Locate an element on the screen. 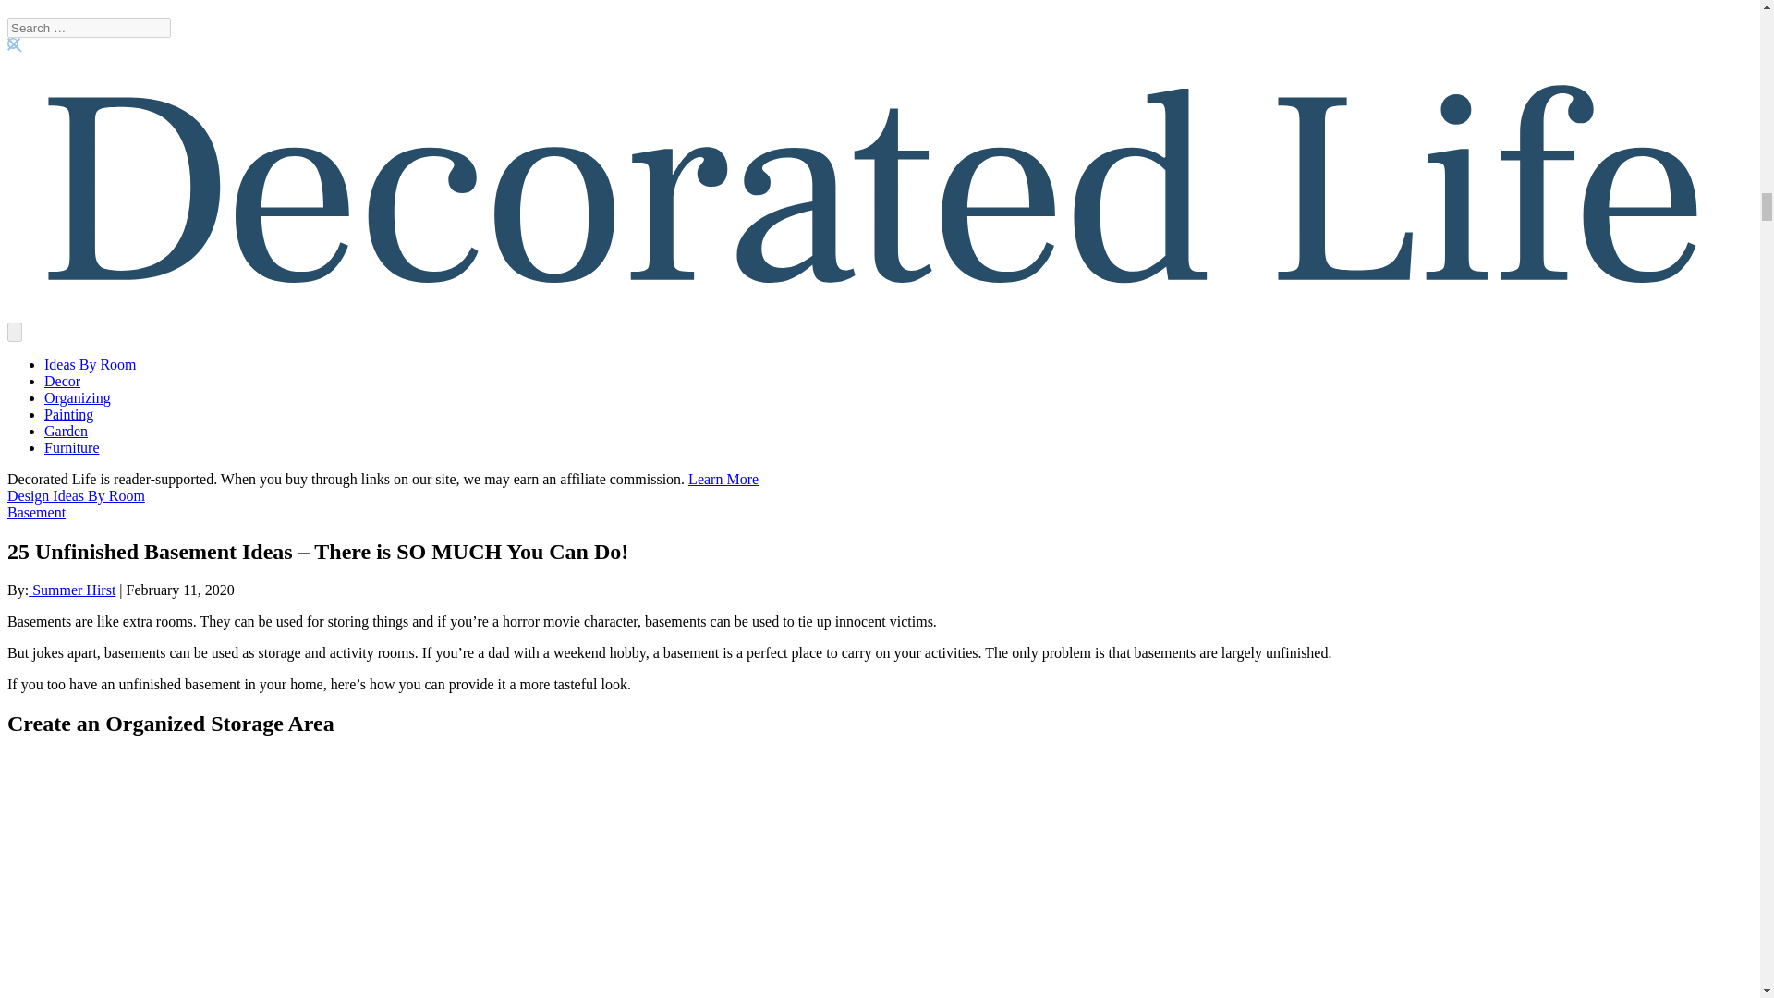 The width and height of the screenshot is (1774, 998). Decor is located at coordinates (62, 381).